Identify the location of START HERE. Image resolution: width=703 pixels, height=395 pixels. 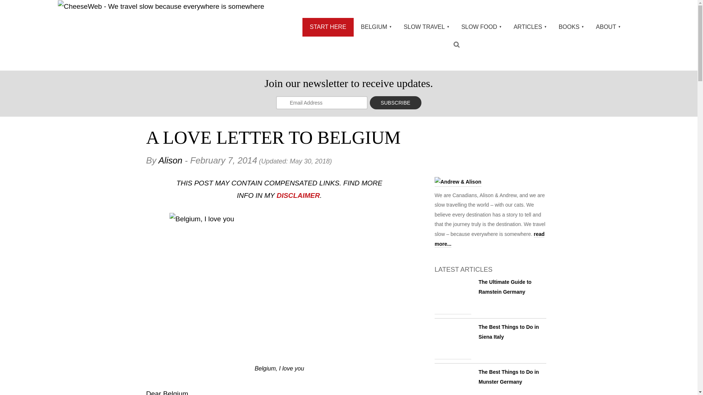
(328, 27).